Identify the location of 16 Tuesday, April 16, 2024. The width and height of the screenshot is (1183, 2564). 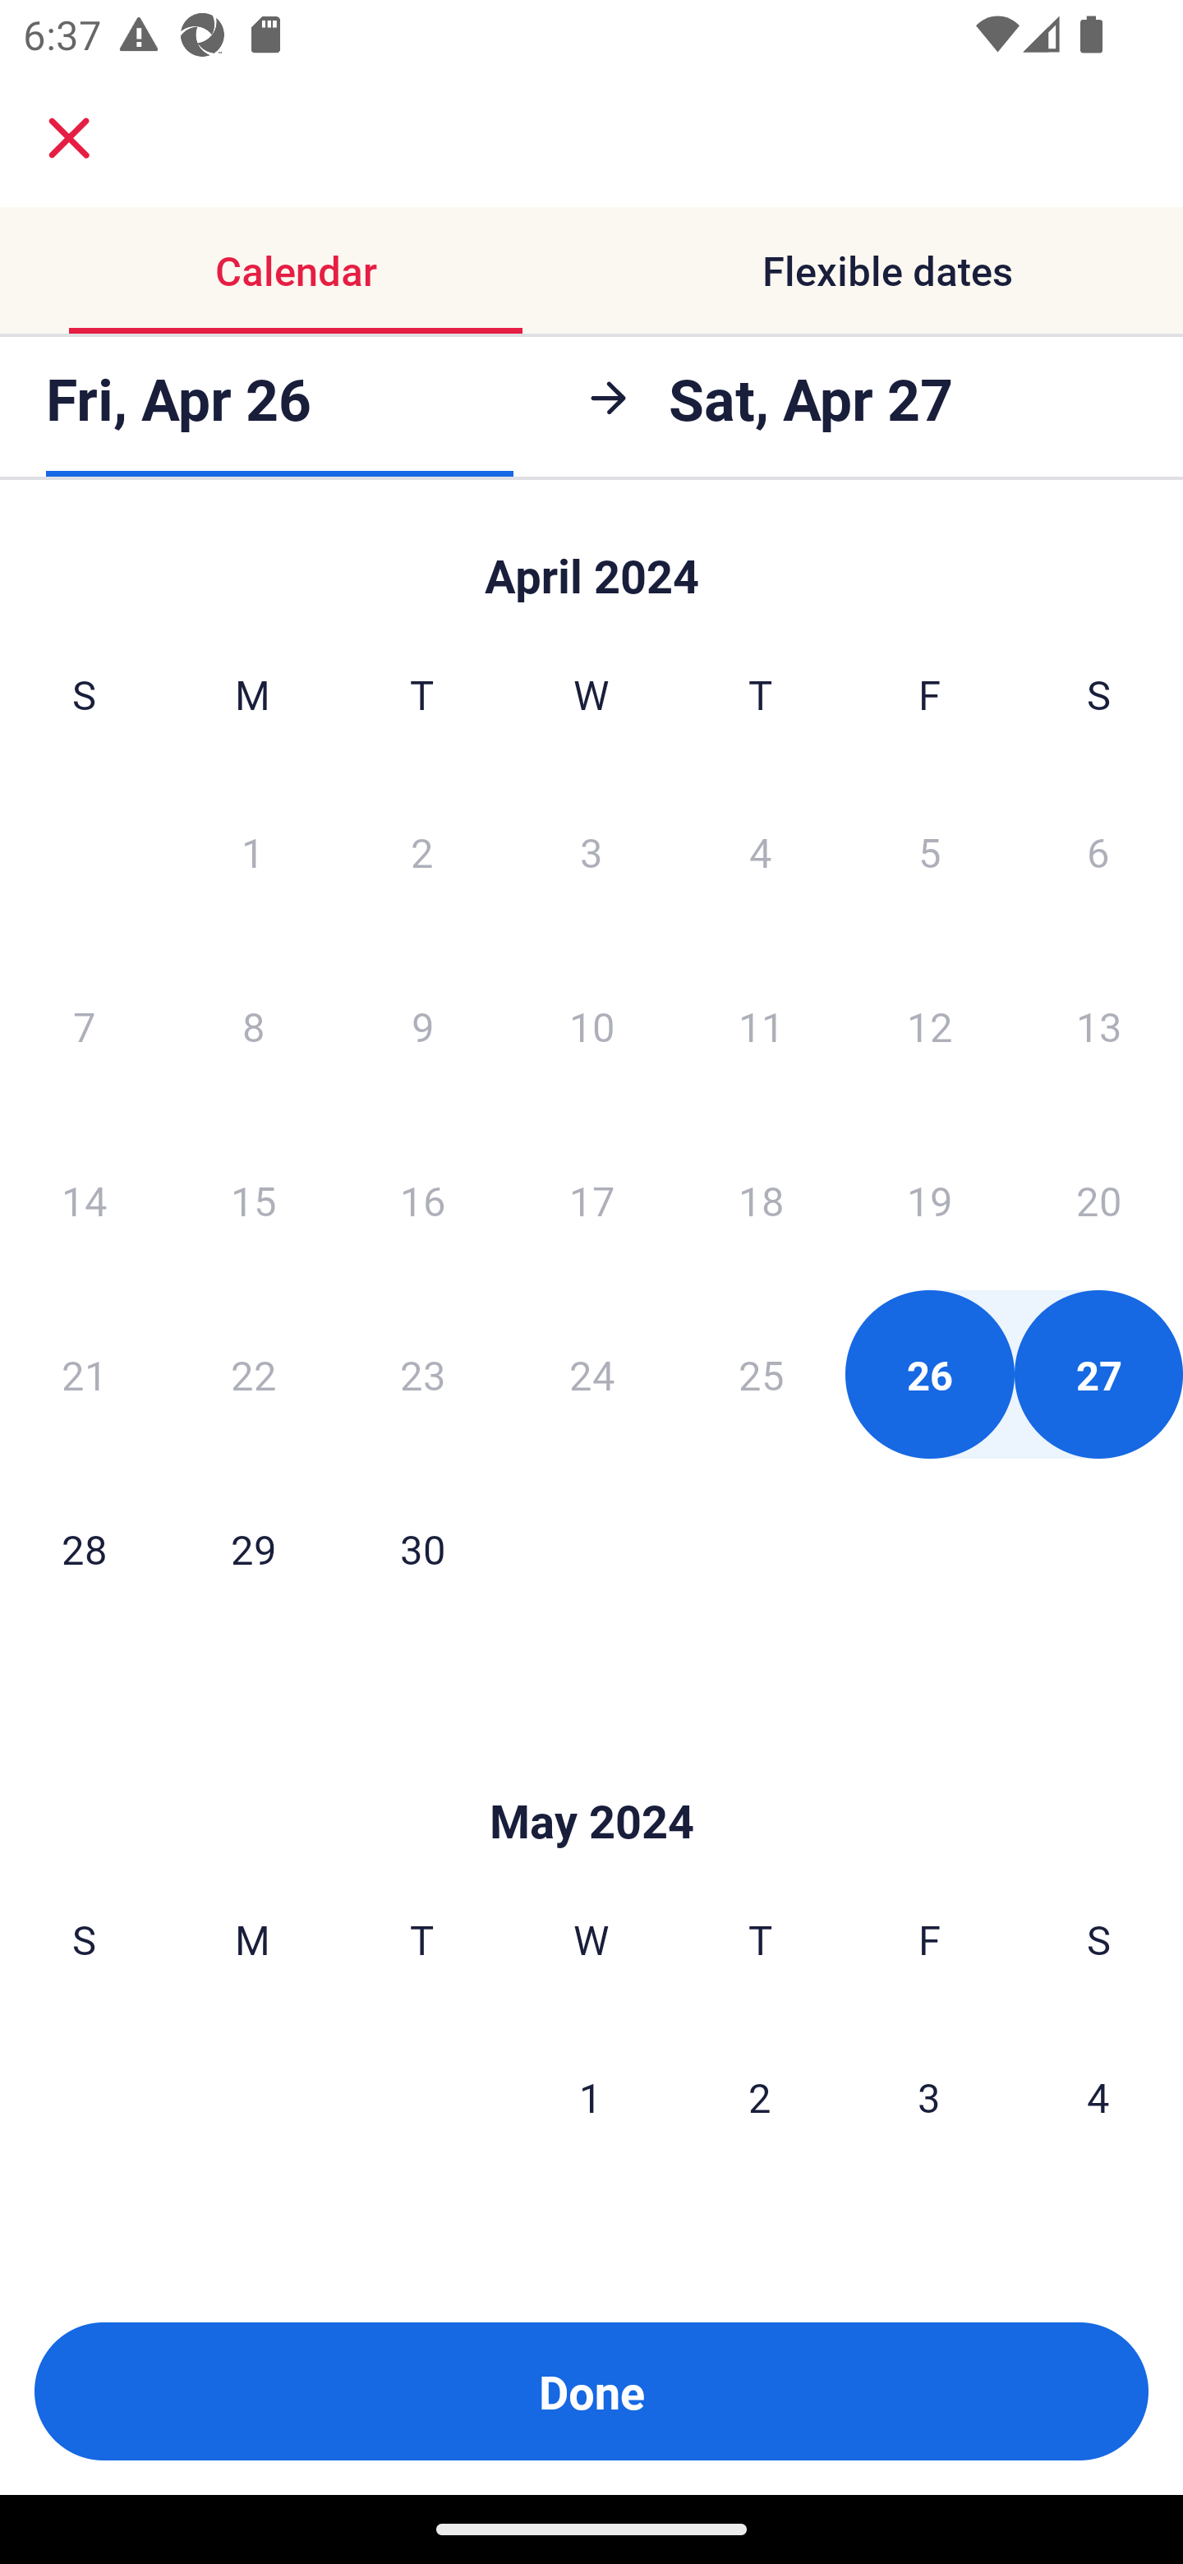
(422, 1200).